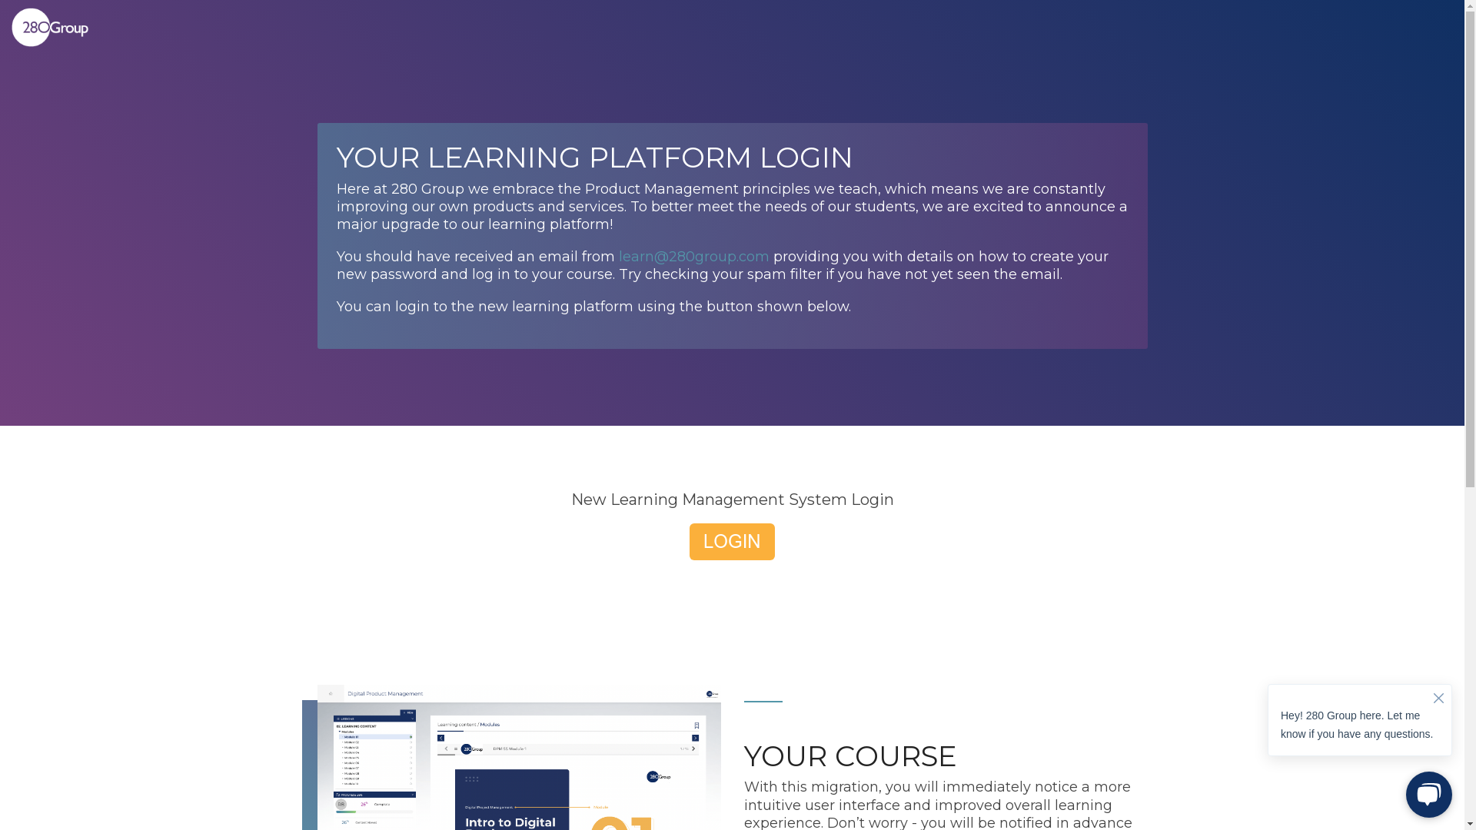 This screenshot has height=830, width=1476. Describe the element at coordinates (693, 257) in the screenshot. I see `learn@280group.com` at that location.